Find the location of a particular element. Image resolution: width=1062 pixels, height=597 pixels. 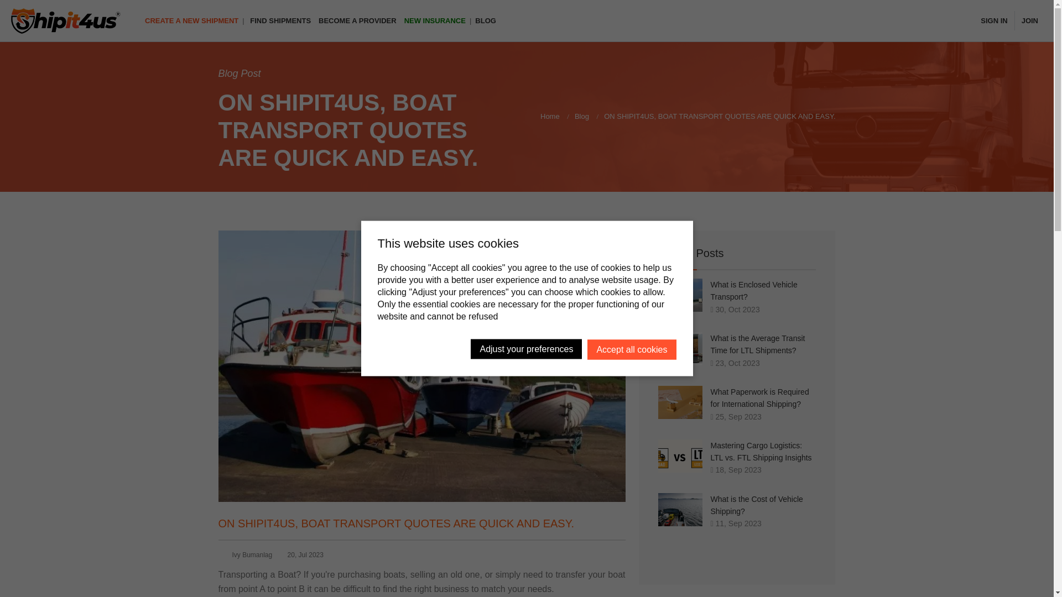

SIGN IN is located at coordinates (993, 21).